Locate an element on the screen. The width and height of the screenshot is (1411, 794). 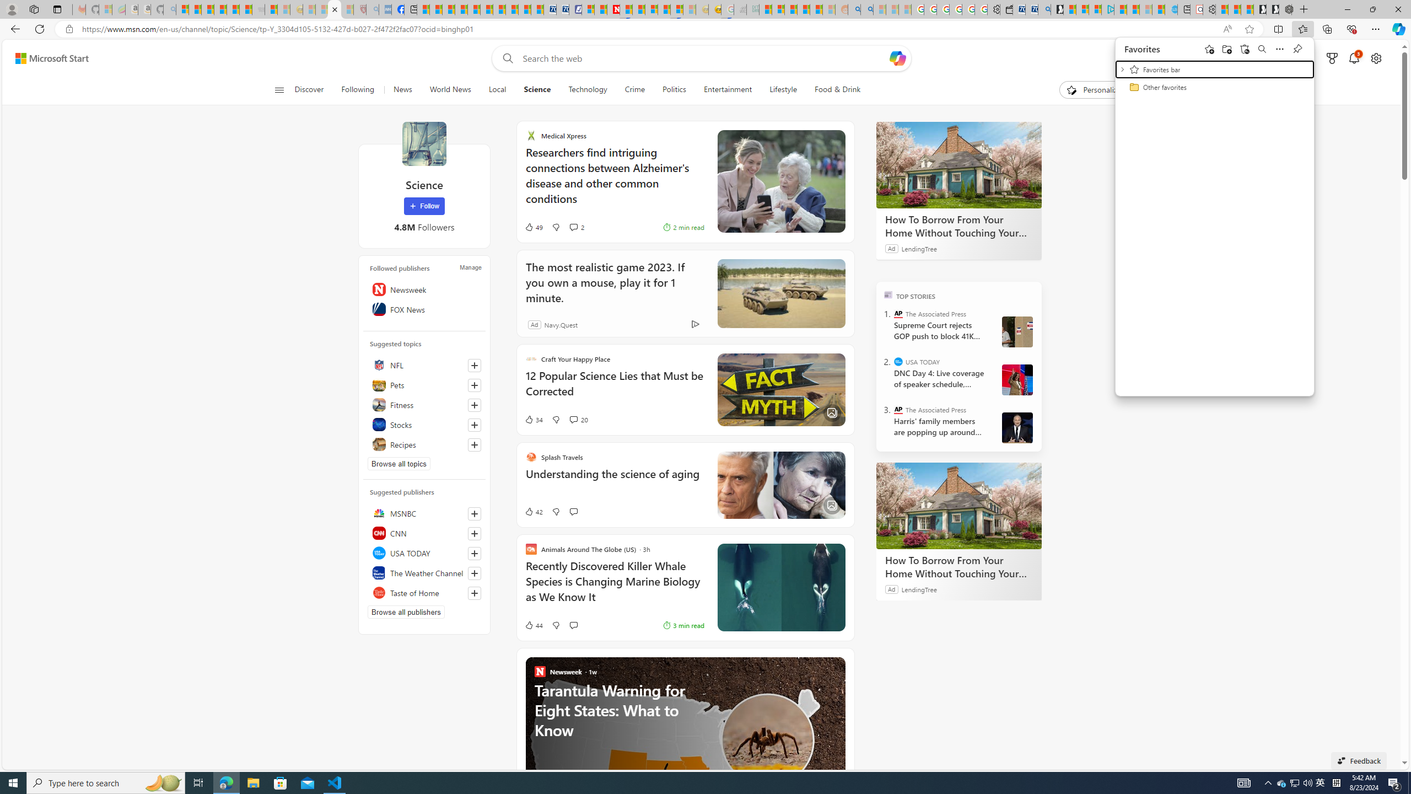
12 Popular Science Lies that Must be Corrected - Sleeping is located at coordinates (347, 9).